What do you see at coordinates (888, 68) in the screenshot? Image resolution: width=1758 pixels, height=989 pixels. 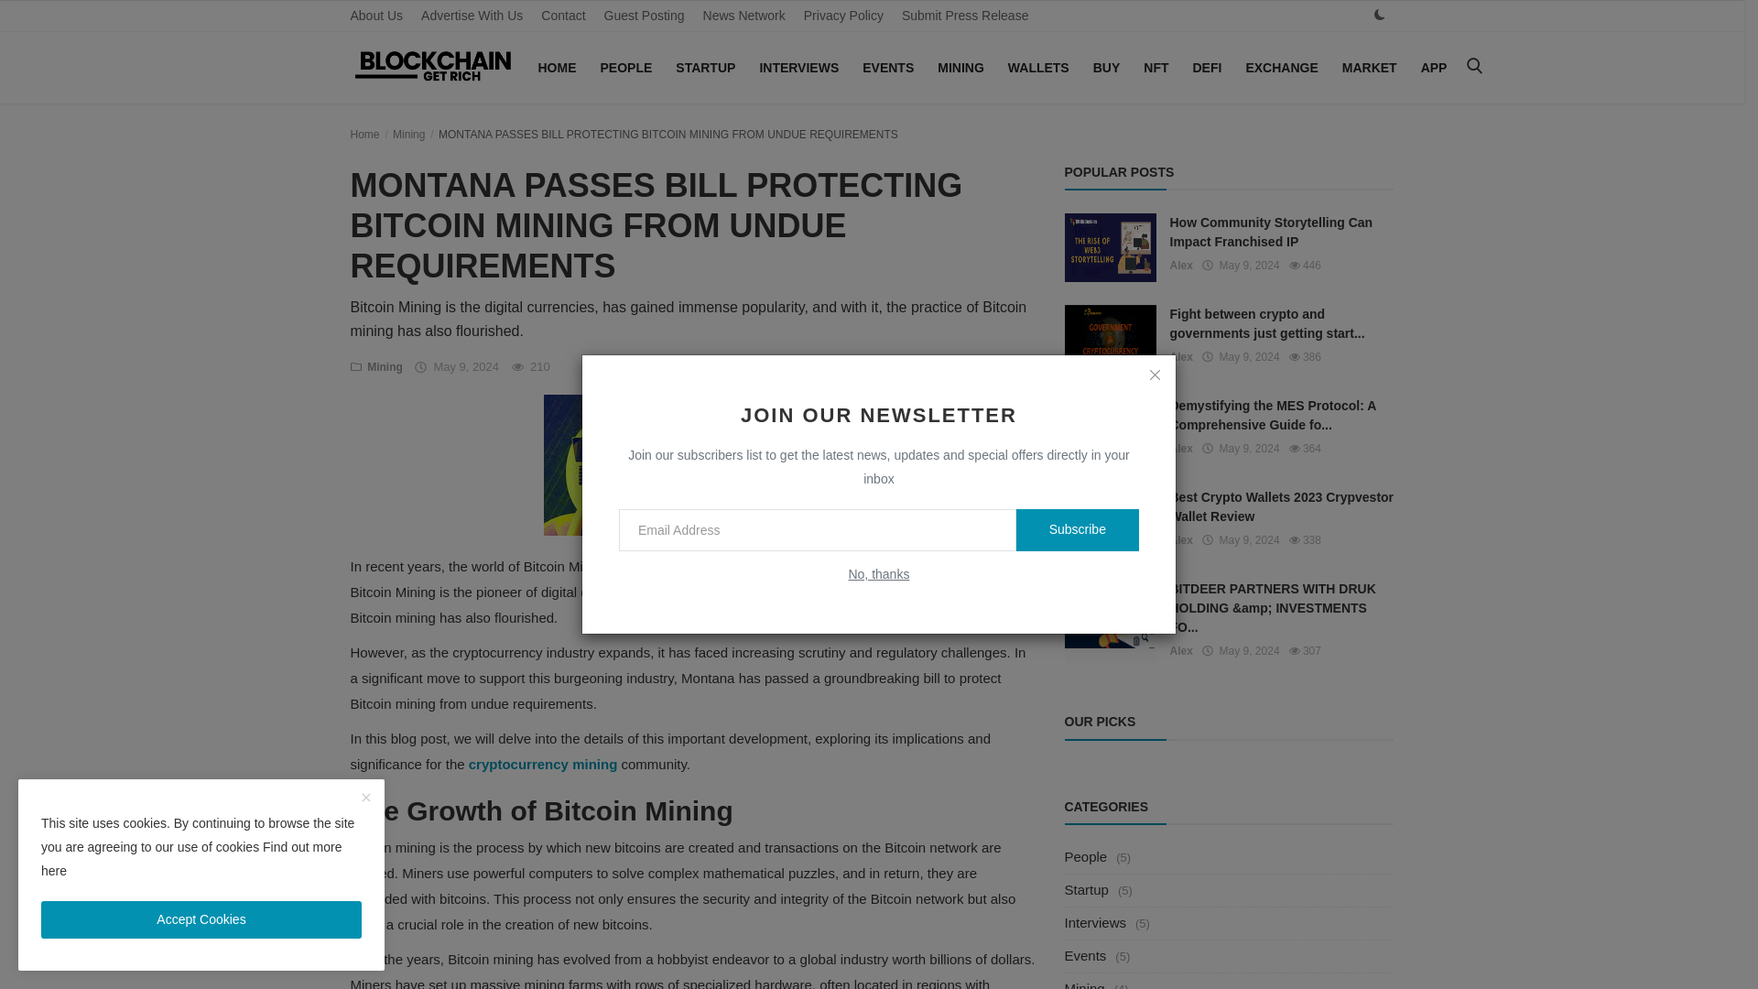 I see `EVENTS` at bounding box center [888, 68].